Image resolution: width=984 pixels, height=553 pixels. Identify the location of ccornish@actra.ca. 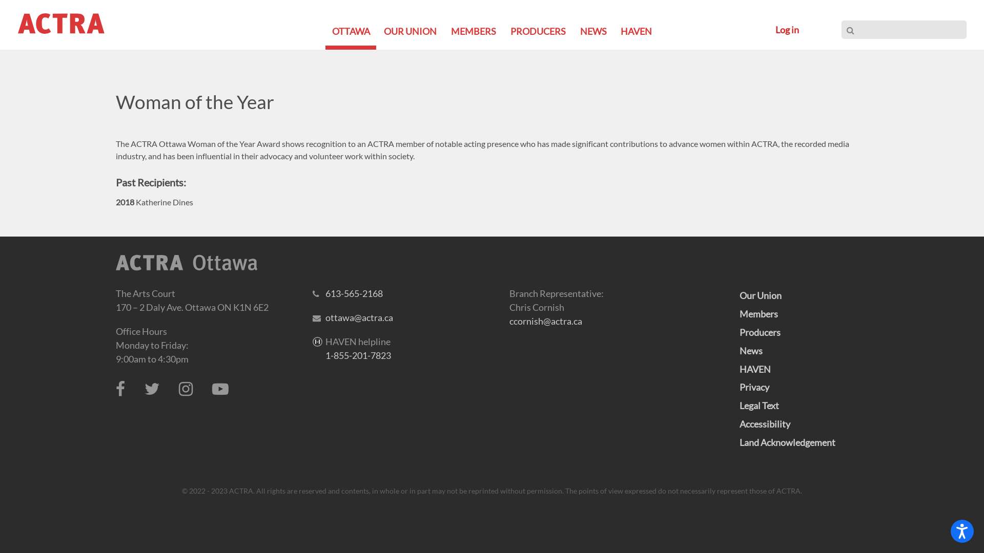
(546, 321).